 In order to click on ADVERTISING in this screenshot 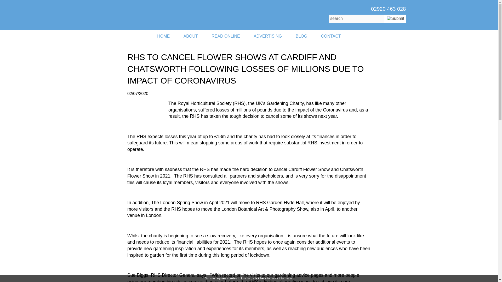, I will do `click(268, 36)`.